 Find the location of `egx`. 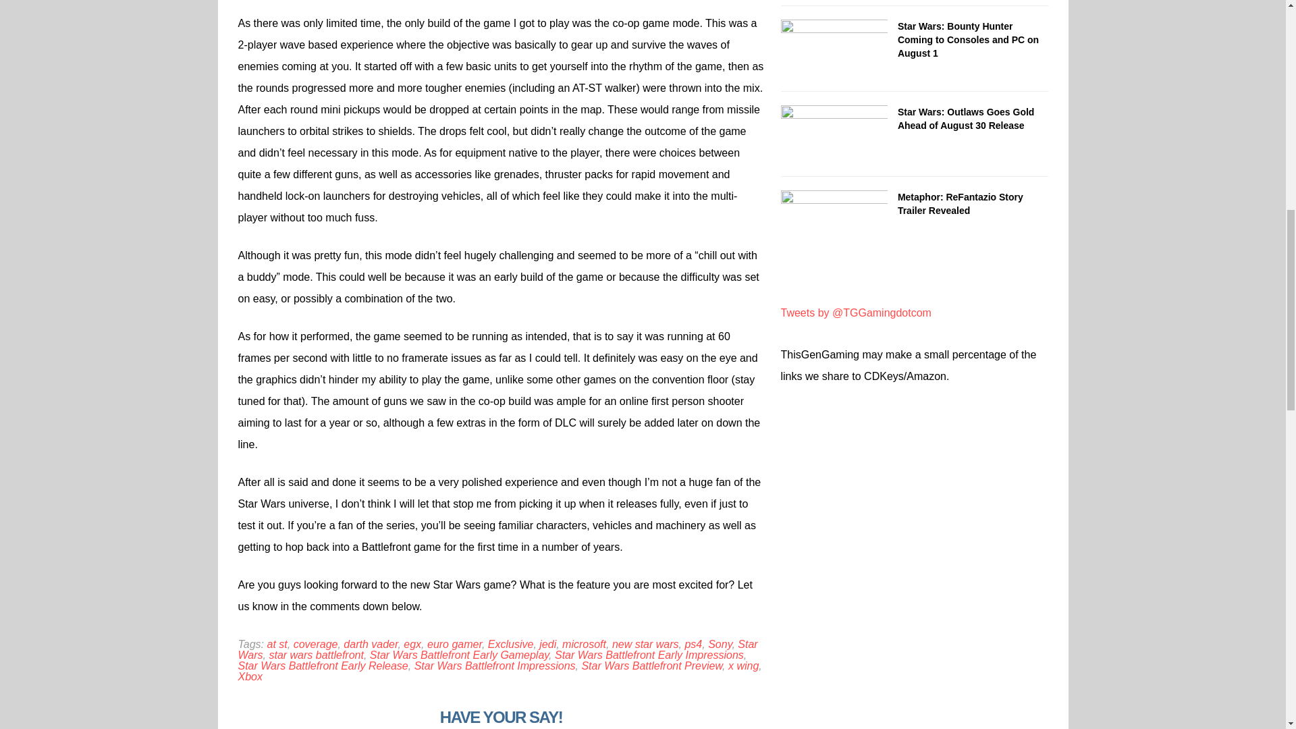

egx is located at coordinates (412, 644).